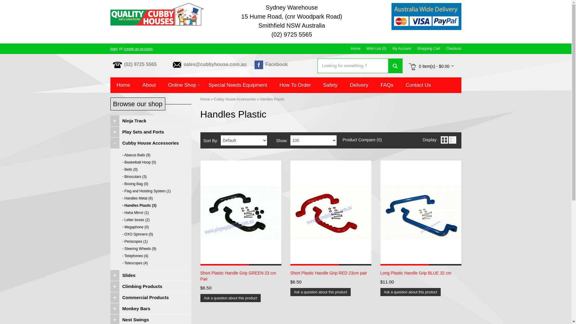 The image size is (576, 324). What do you see at coordinates (331, 85) in the screenshot?
I see `Safety` at bounding box center [331, 85].